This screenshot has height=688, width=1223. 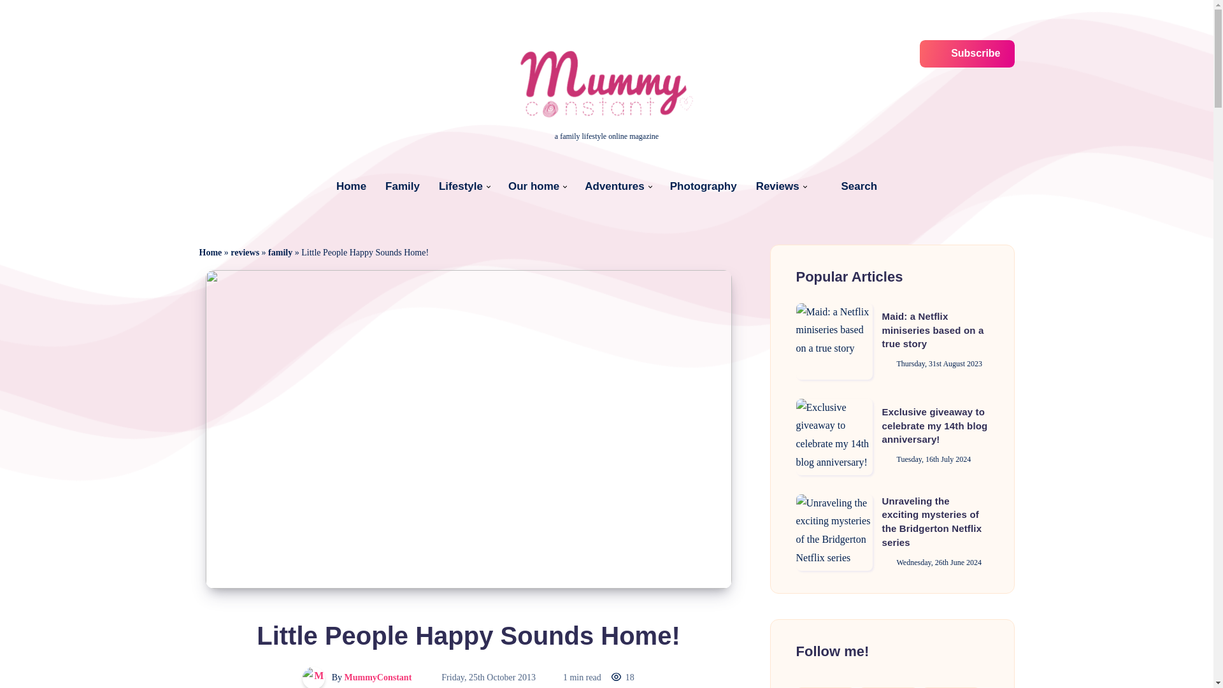 What do you see at coordinates (850, 186) in the screenshot?
I see `Search` at bounding box center [850, 186].